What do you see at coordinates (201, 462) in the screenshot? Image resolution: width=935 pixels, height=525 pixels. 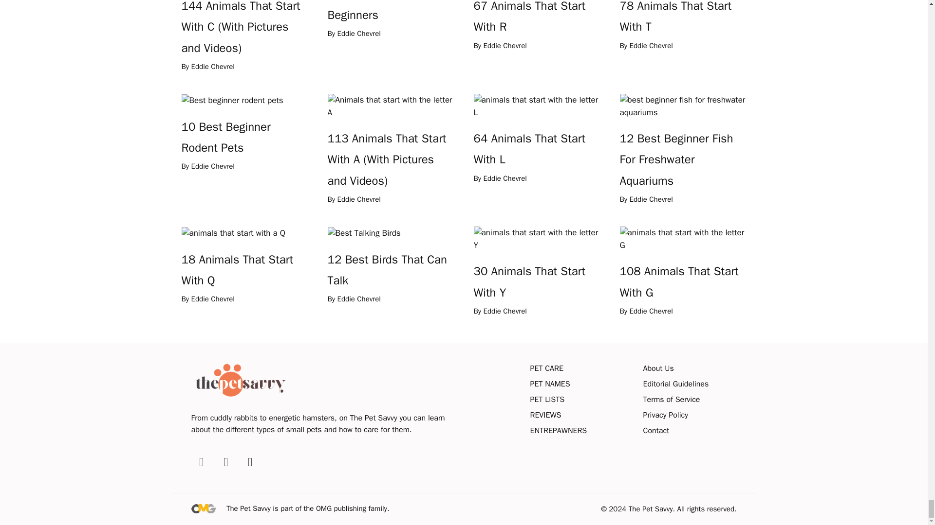 I see `Facebook` at bounding box center [201, 462].